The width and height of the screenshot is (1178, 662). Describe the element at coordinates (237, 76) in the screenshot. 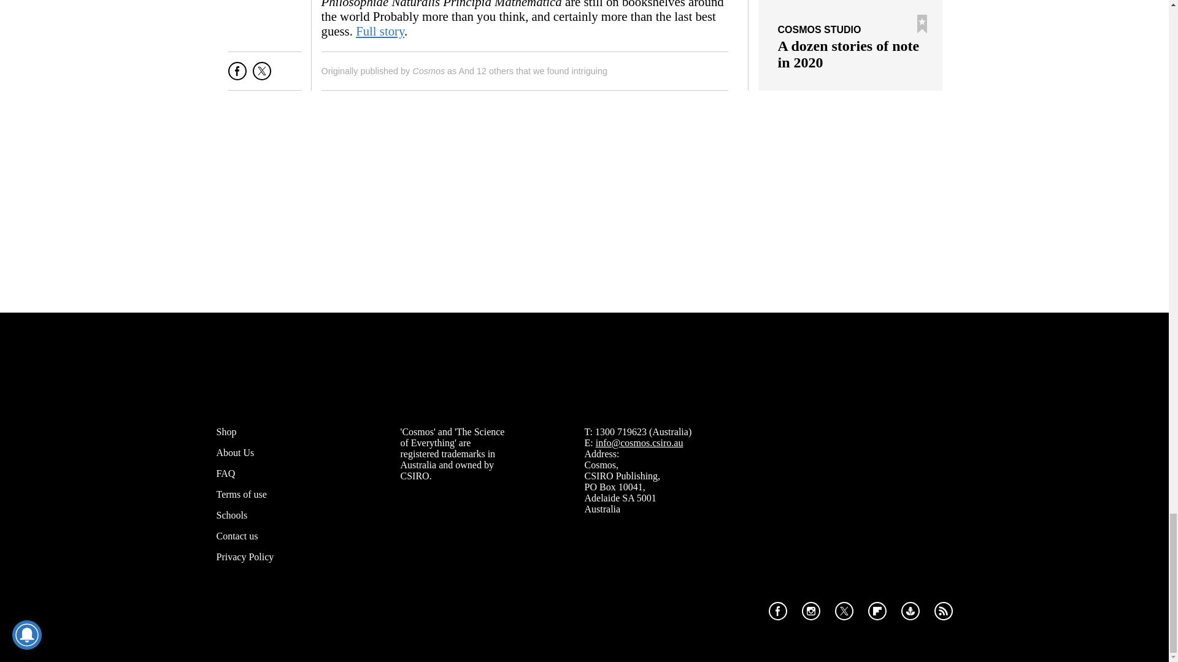

I see `Share on Facebook` at that location.